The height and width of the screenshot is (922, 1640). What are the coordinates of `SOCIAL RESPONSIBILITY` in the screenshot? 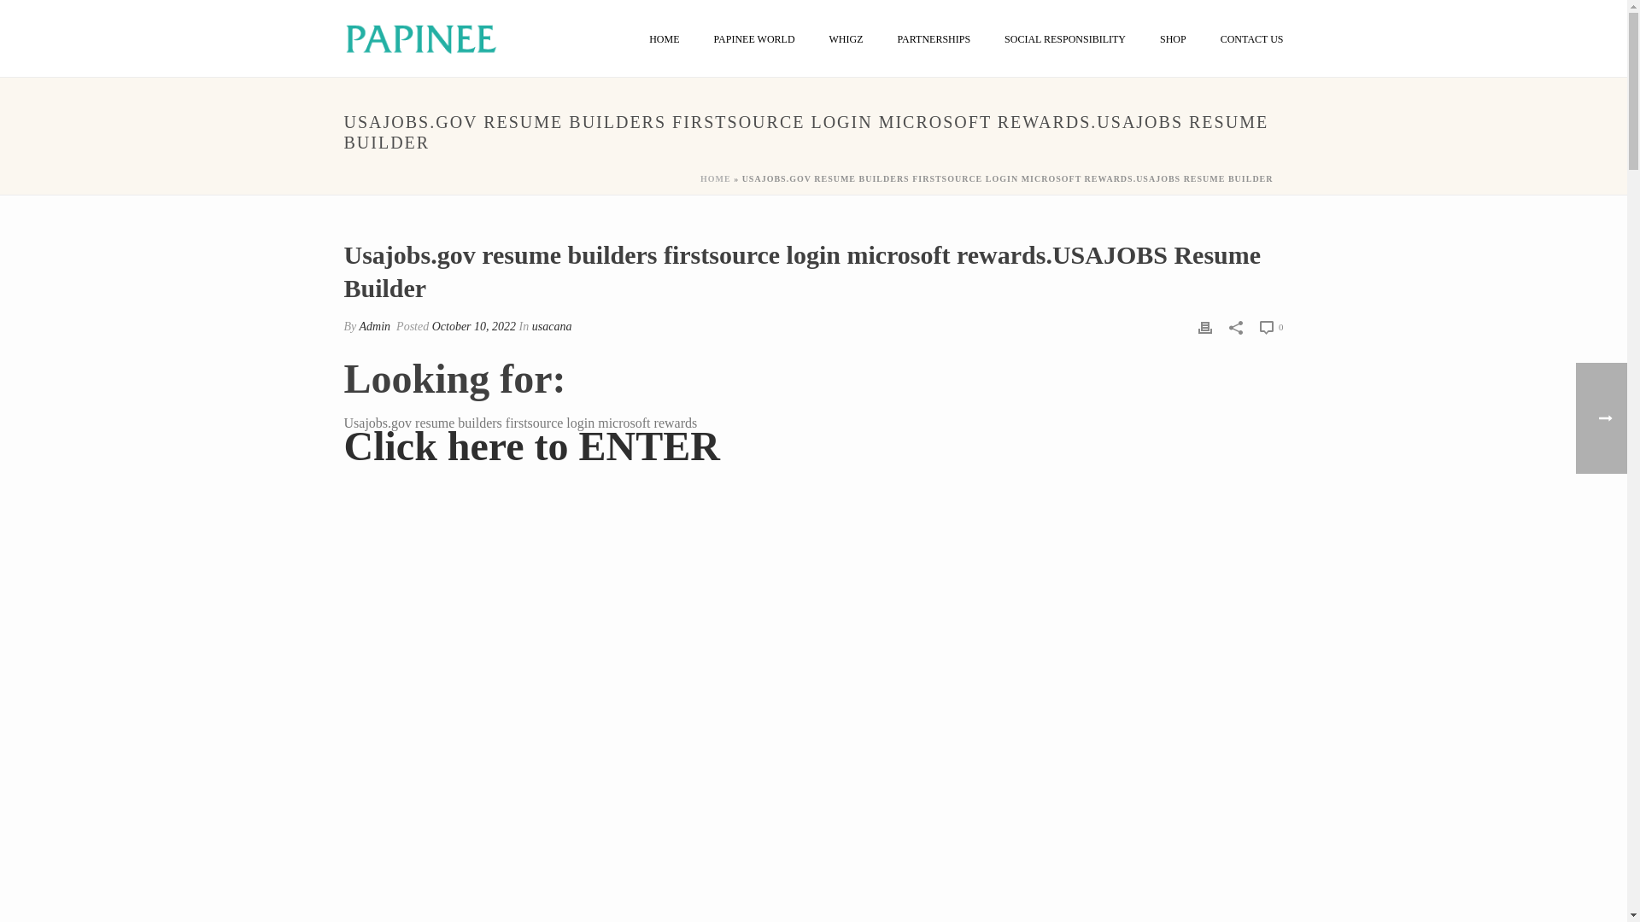 It's located at (1064, 39).